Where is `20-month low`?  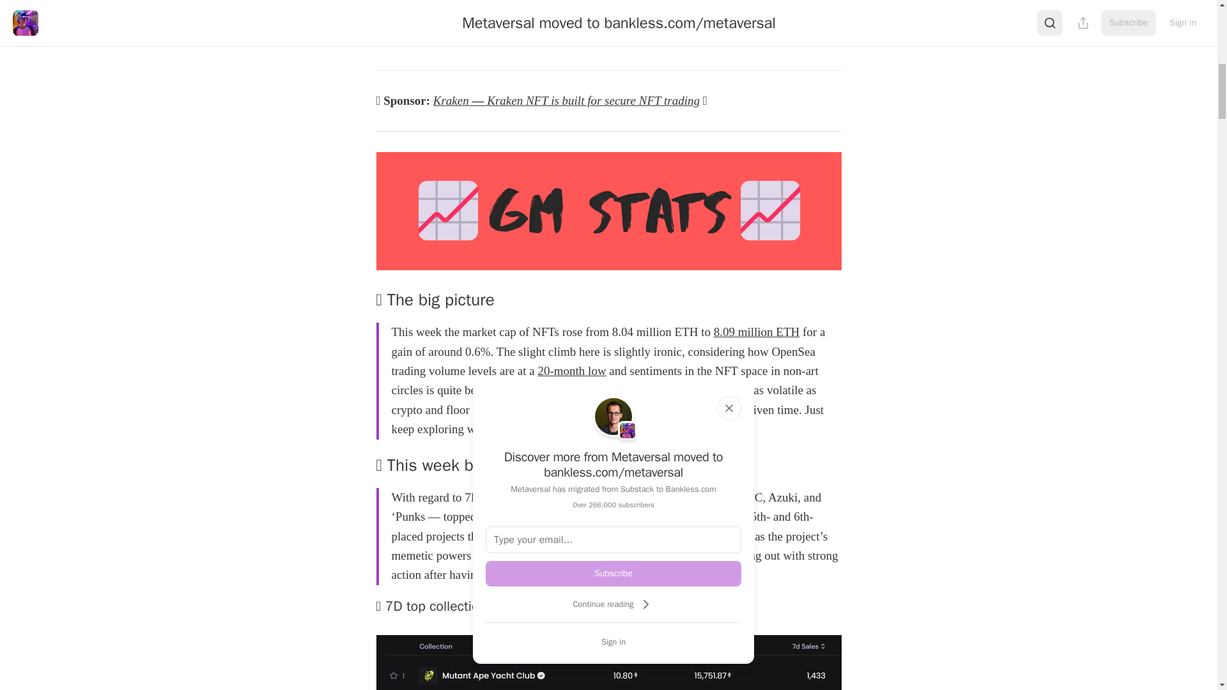
20-month low is located at coordinates (571, 371).